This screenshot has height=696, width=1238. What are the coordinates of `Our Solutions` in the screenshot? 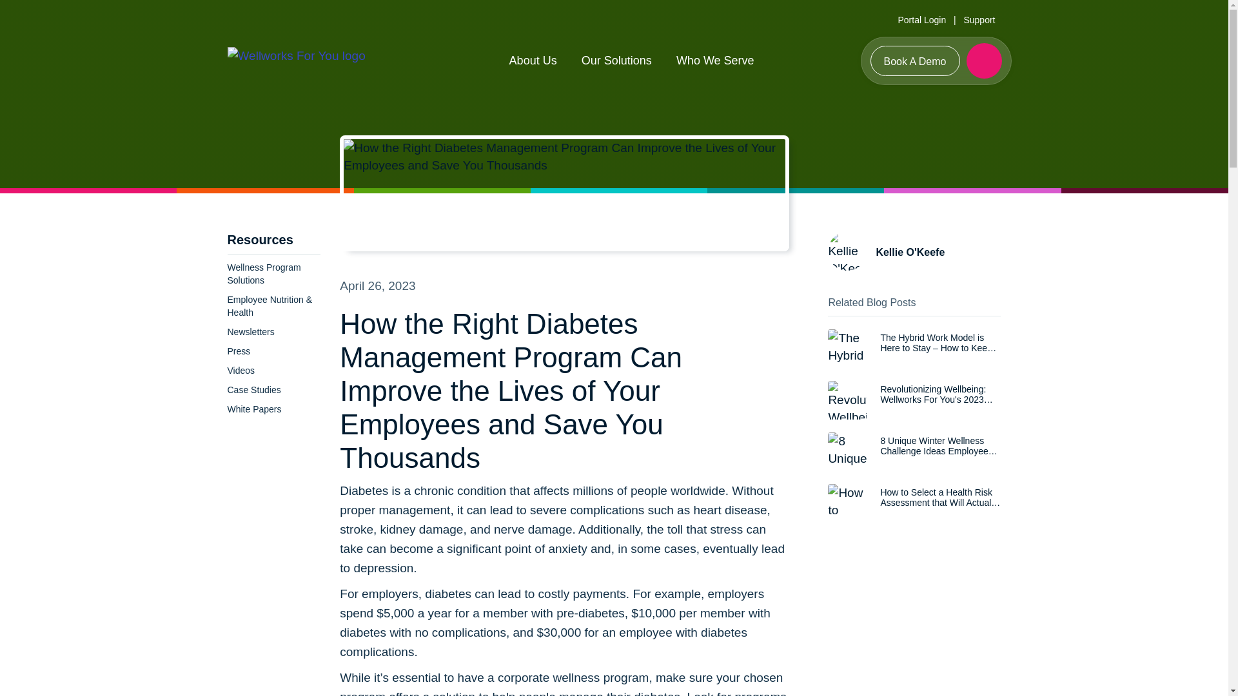 It's located at (616, 61).